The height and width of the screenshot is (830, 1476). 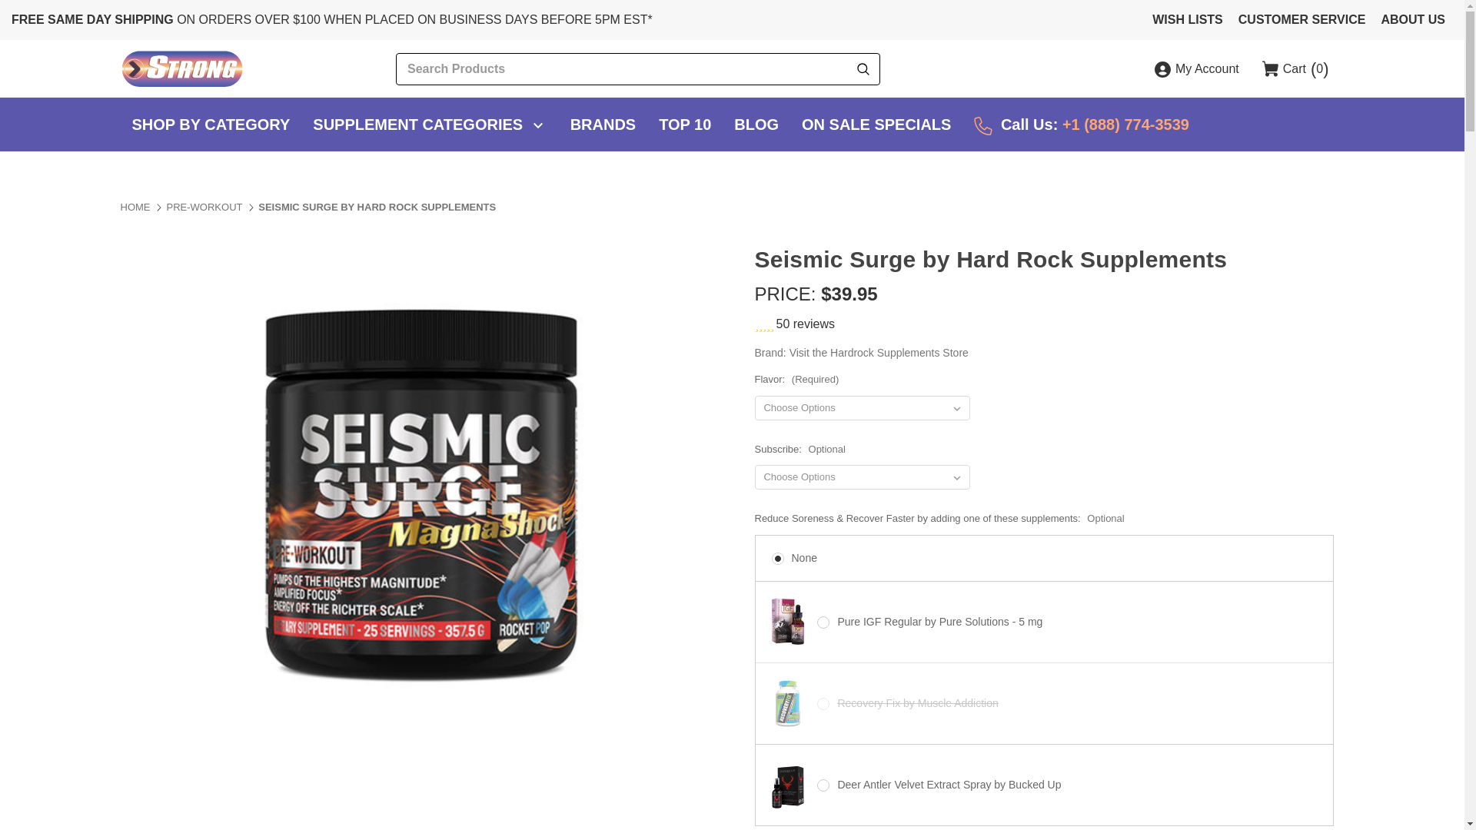 What do you see at coordinates (1188, 20) in the screenshot?
I see `WISH LISTS` at bounding box center [1188, 20].